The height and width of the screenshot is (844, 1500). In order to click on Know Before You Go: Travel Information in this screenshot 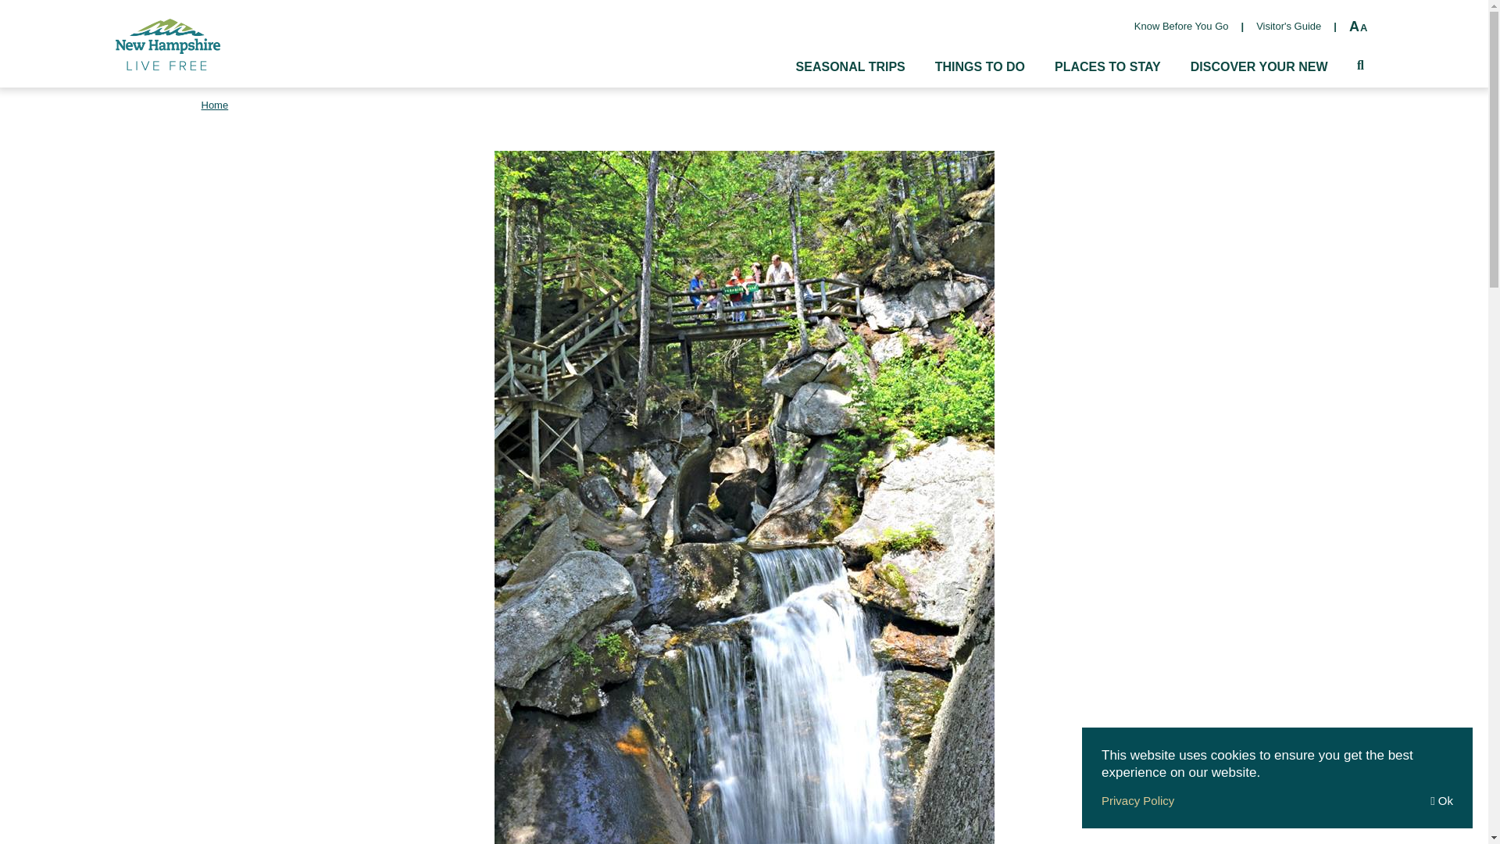, I will do `click(1181, 27)`.